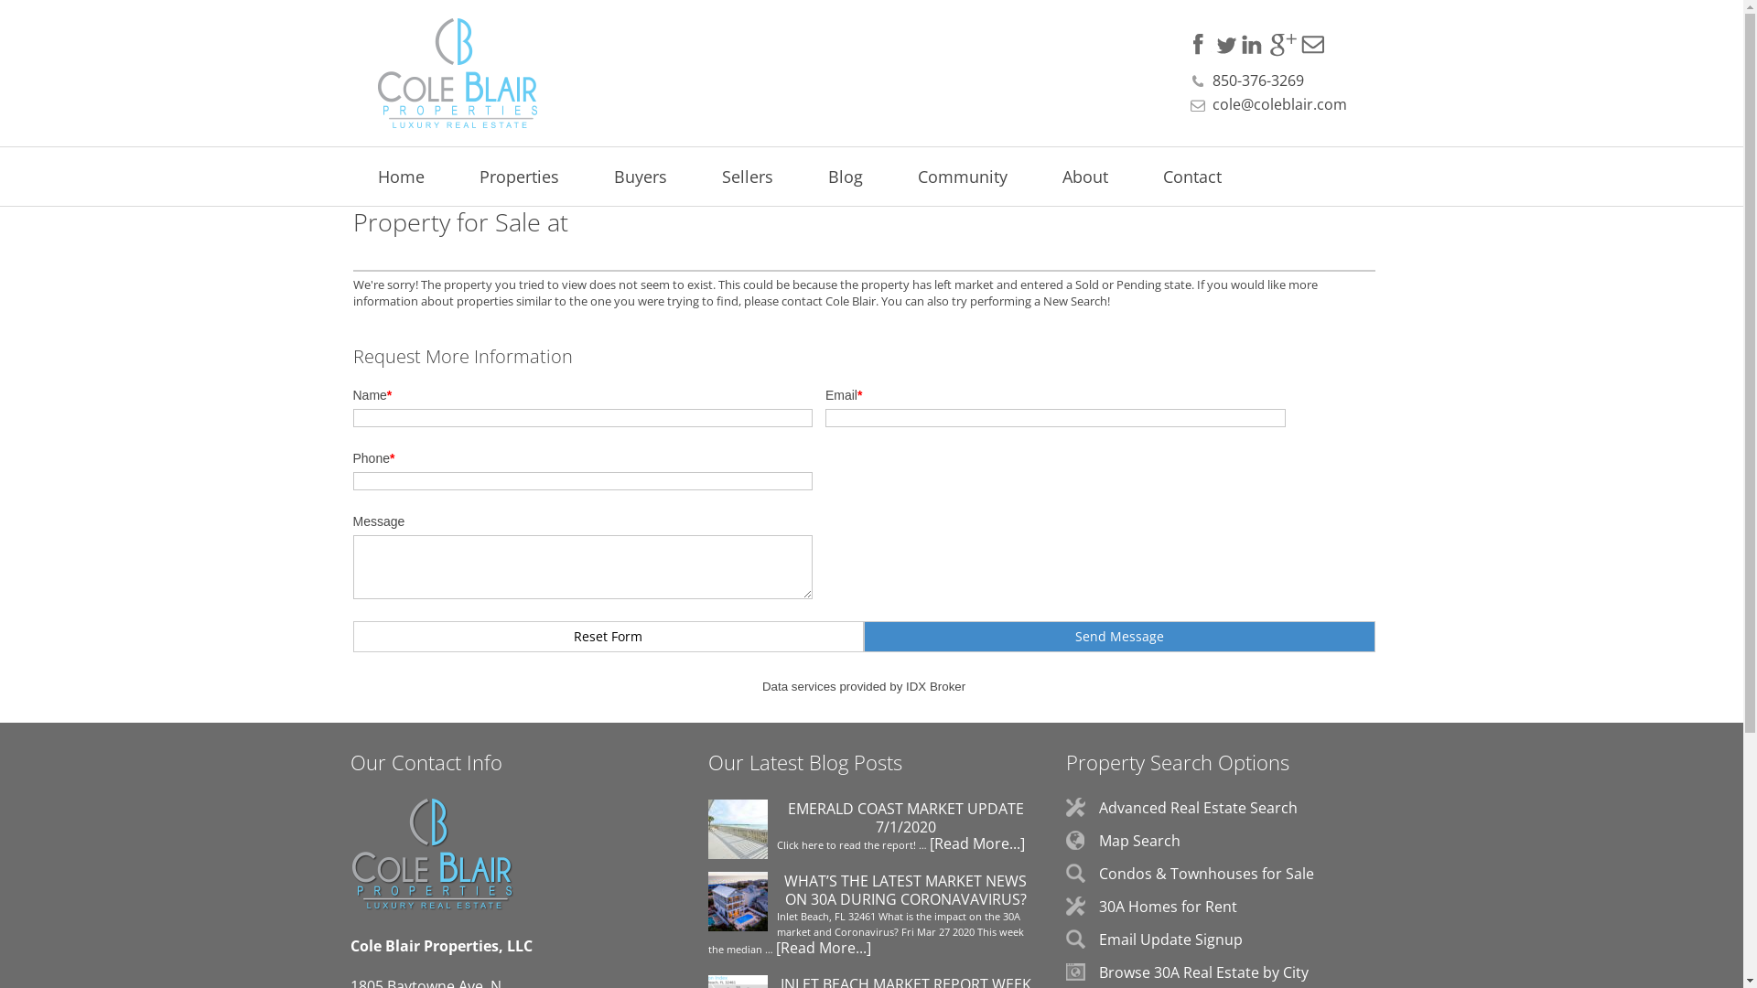 Image resolution: width=1757 pixels, height=988 pixels. I want to click on Reset Form, so click(609, 637).